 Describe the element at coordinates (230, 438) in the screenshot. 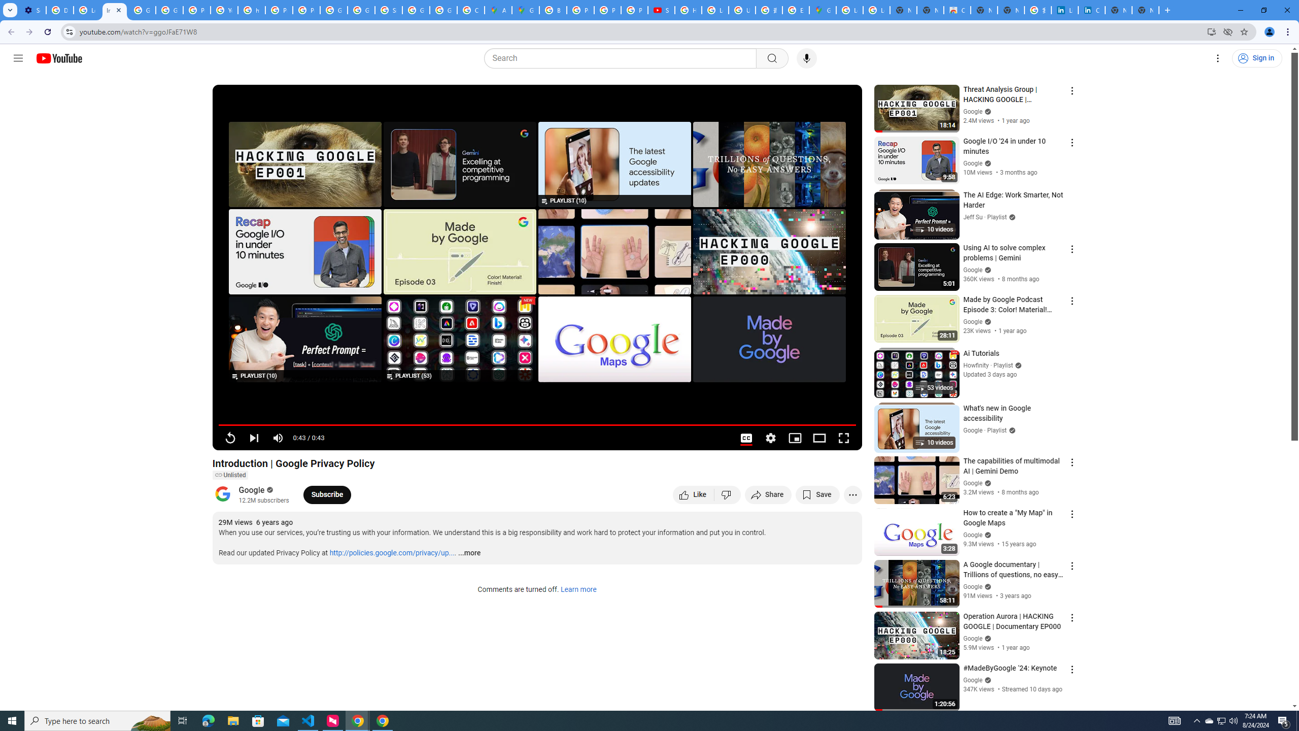

I see `Pause (k)` at that location.